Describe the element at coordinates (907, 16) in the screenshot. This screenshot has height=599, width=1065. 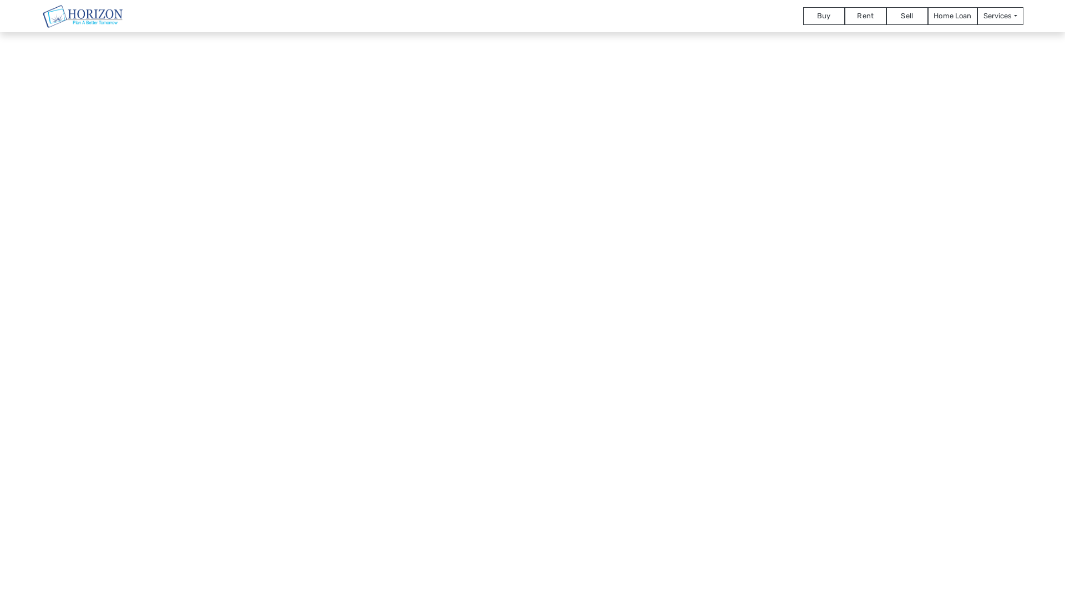
I see `Sell` at that location.